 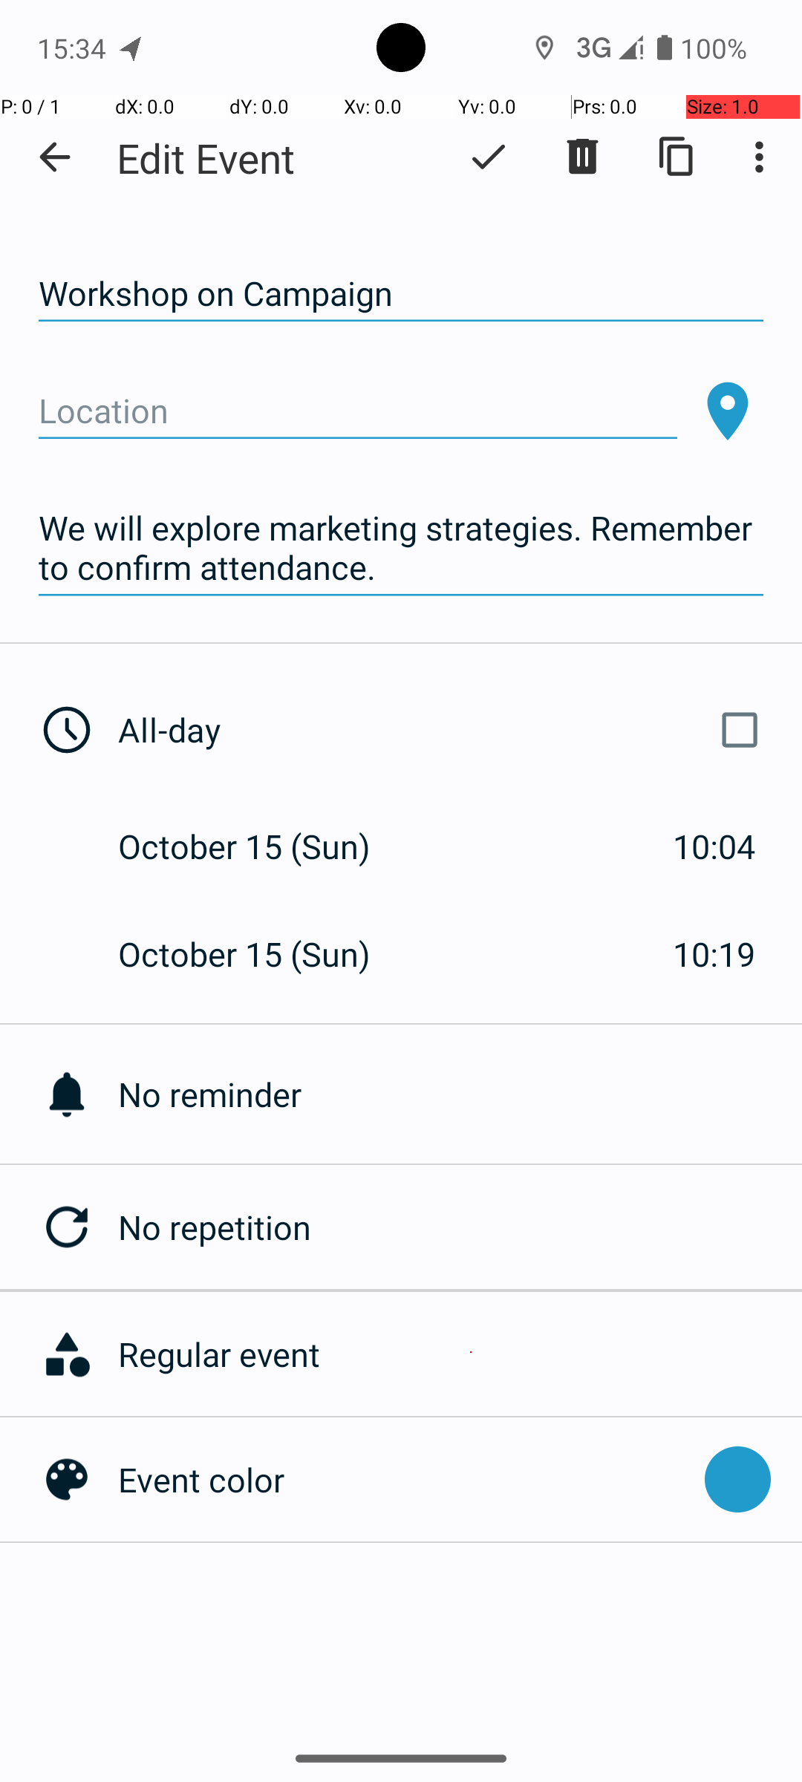 What do you see at coordinates (401, 294) in the screenshot?
I see `Workshop on Campaign` at bounding box center [401, 294].